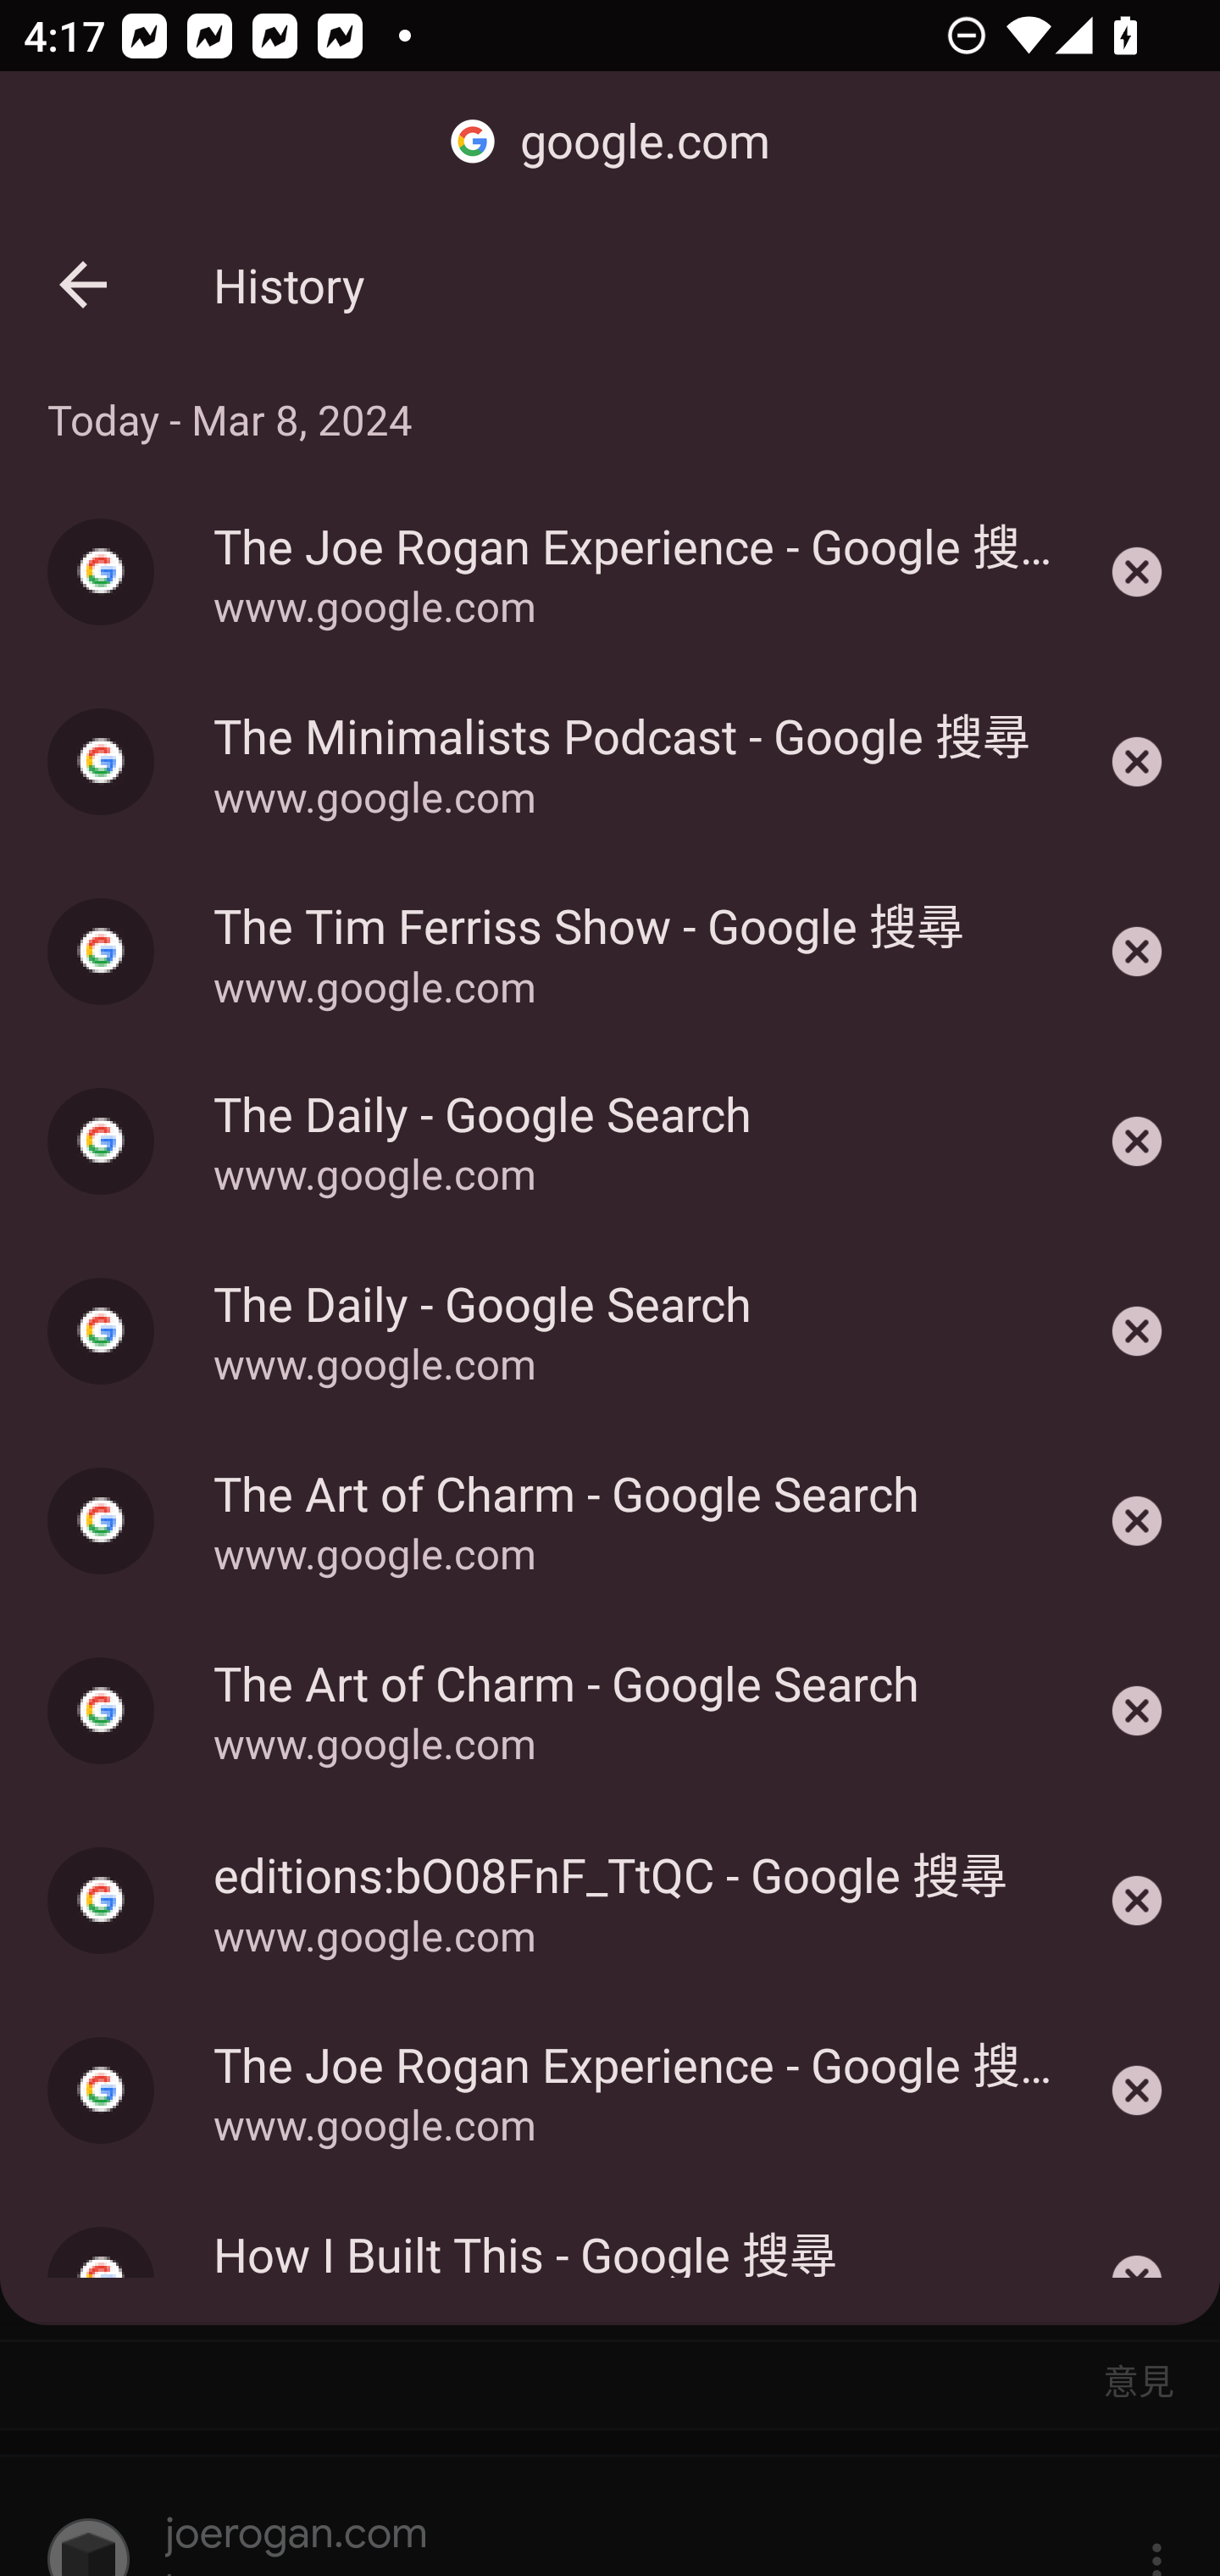 The width and height of the screenshot is (1220, 2576). What do you see at coordinates (1137, 1710) in the screenshot?
I see `The Art of Charm - Google Search Remove` at bounding box center [1137, 1710].